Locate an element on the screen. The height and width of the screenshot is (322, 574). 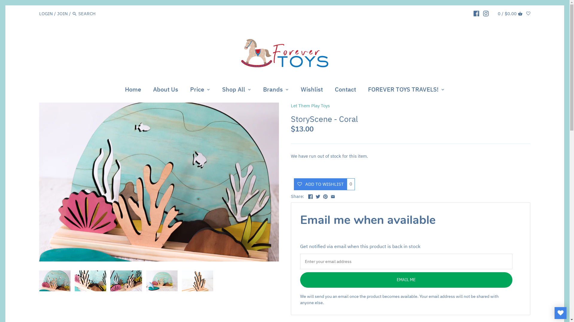
FOREVER TOYS TRAVELS! is located at coordinates (403, 90).